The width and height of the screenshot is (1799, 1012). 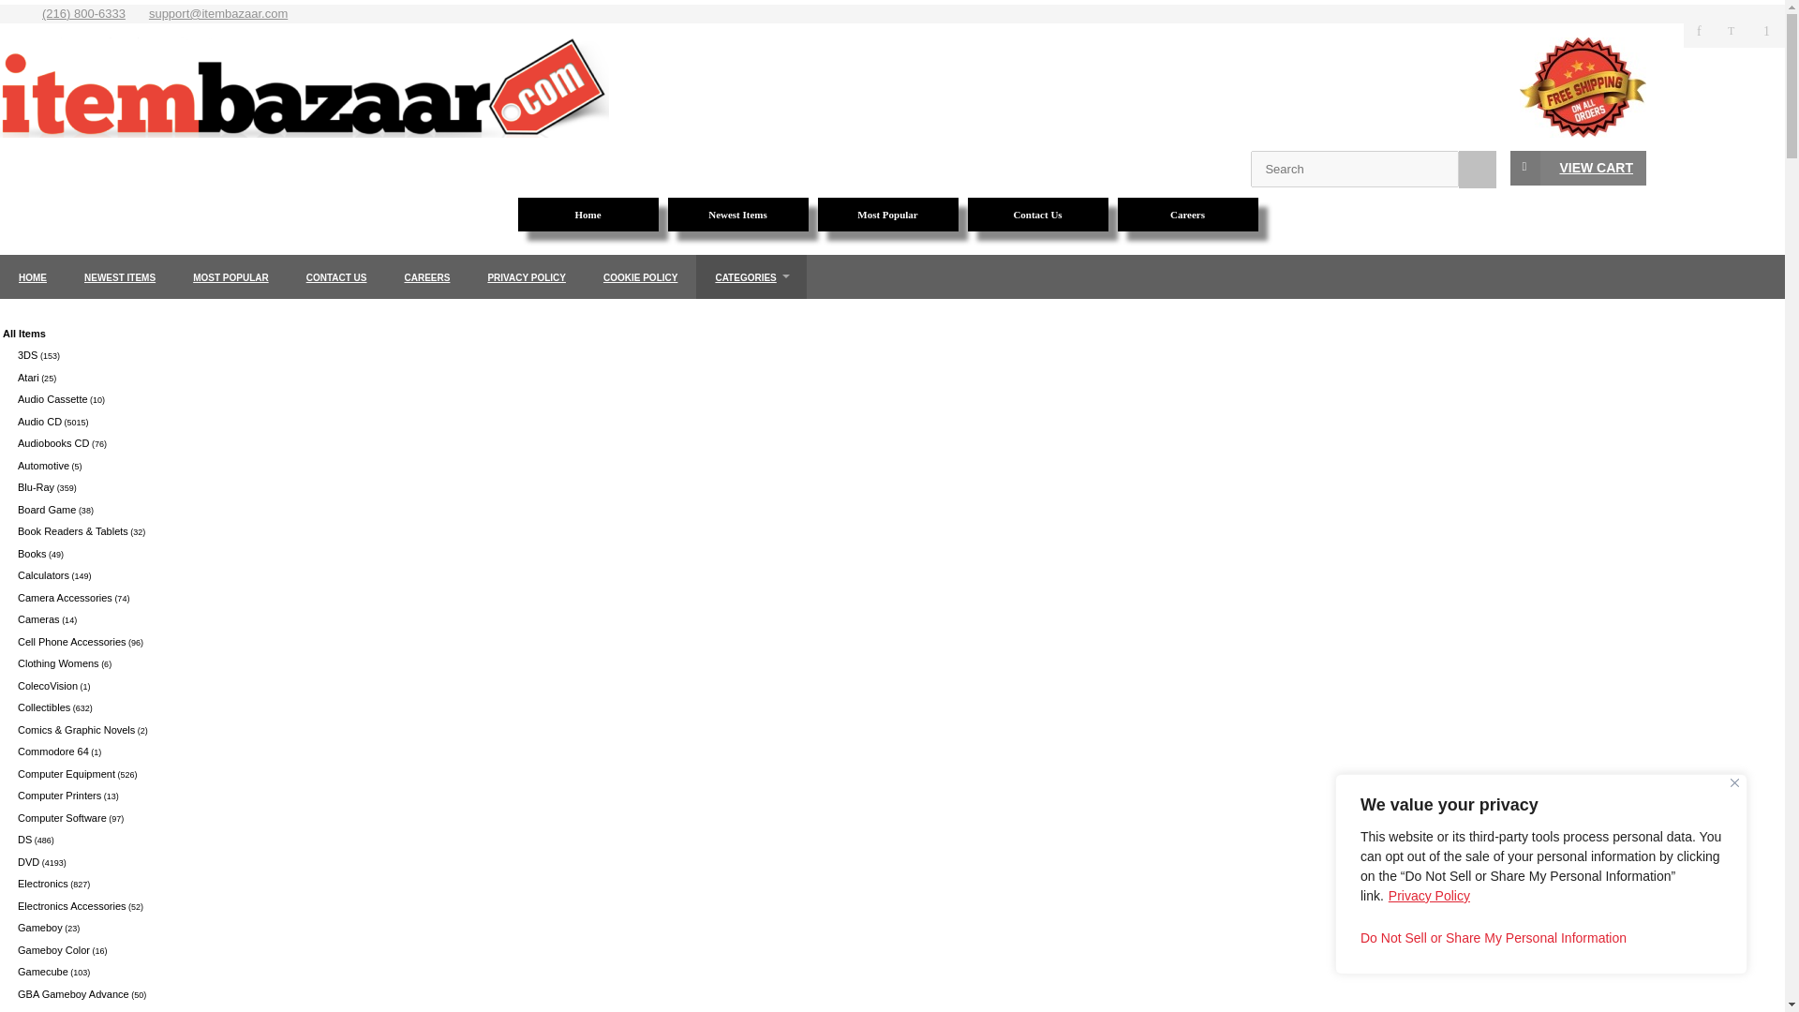 I want to click on VIEW CART, so click(x=1578, y=167).